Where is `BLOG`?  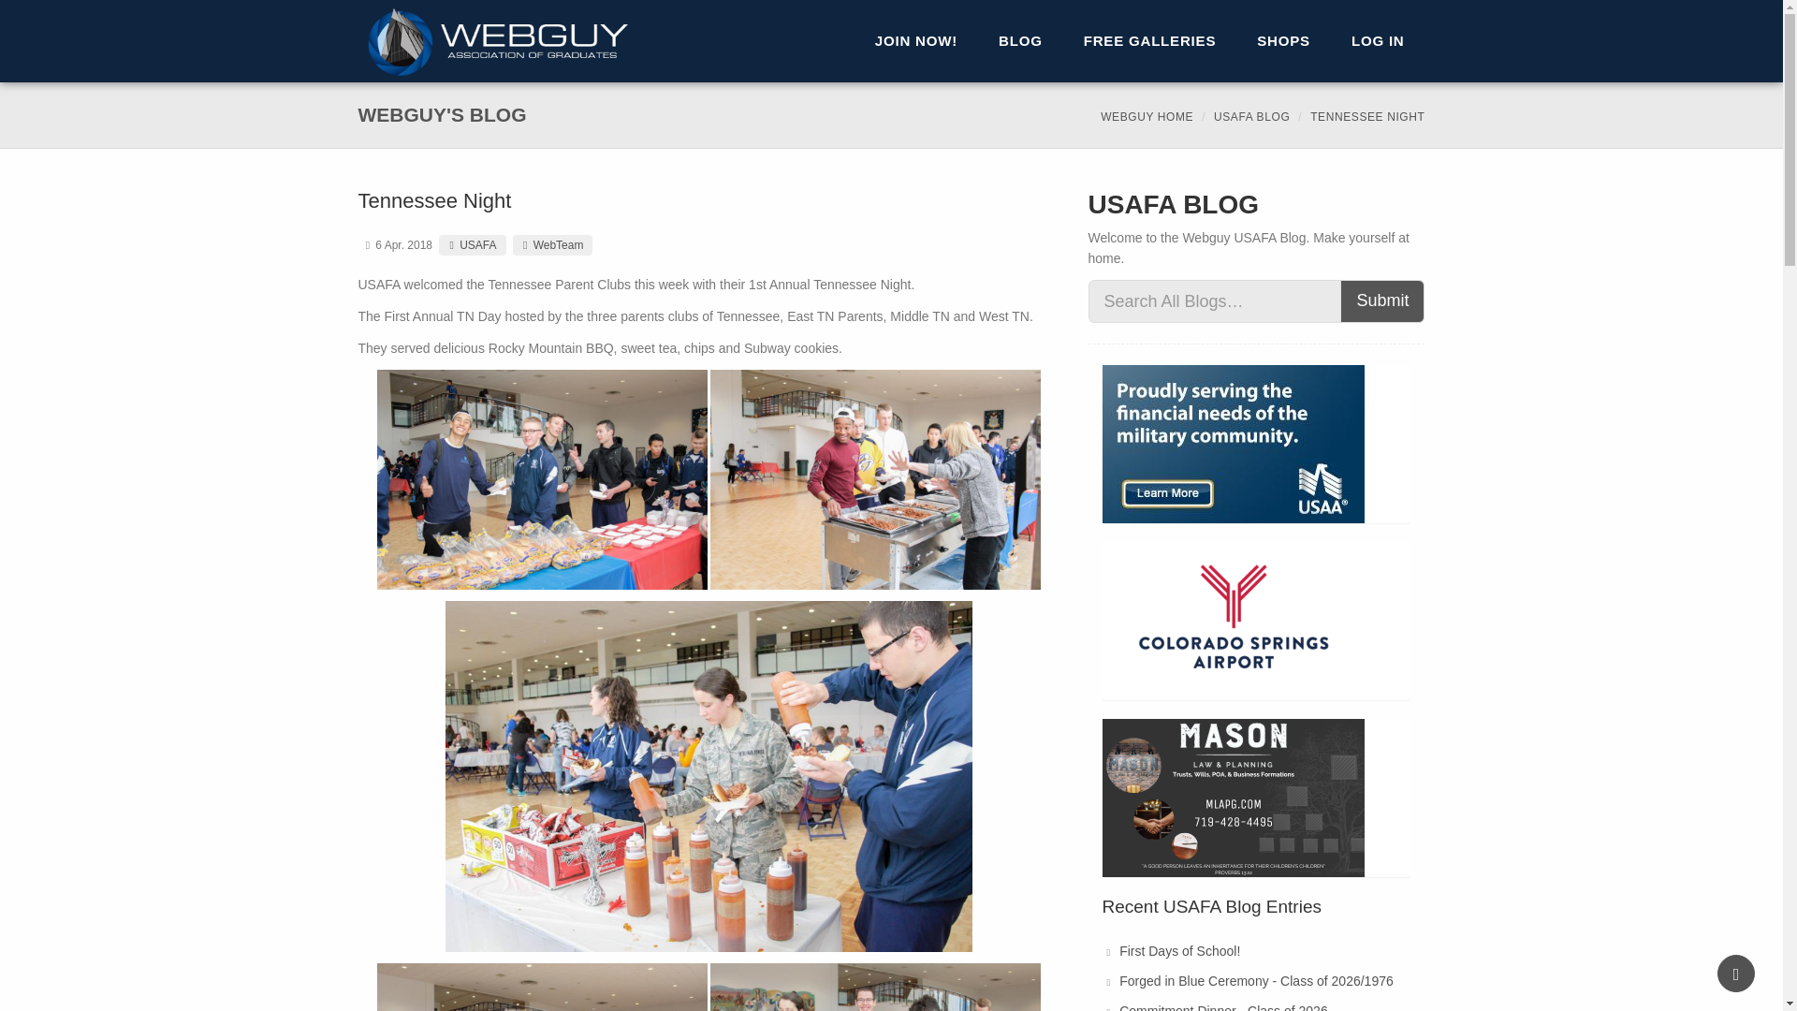
BLOG is located at coordinates (1020, 41).